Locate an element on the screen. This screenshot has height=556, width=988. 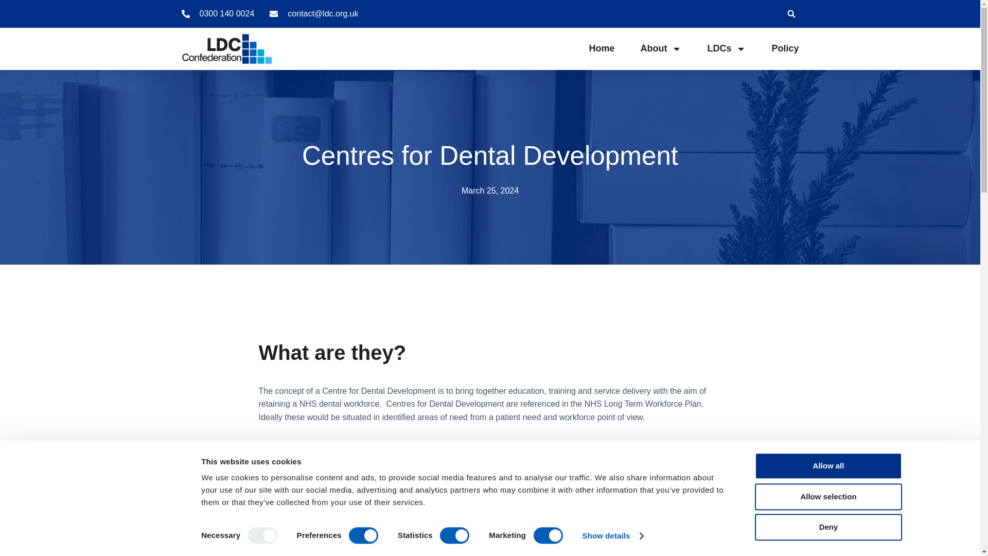
Home is located at coordinates (602, 48).